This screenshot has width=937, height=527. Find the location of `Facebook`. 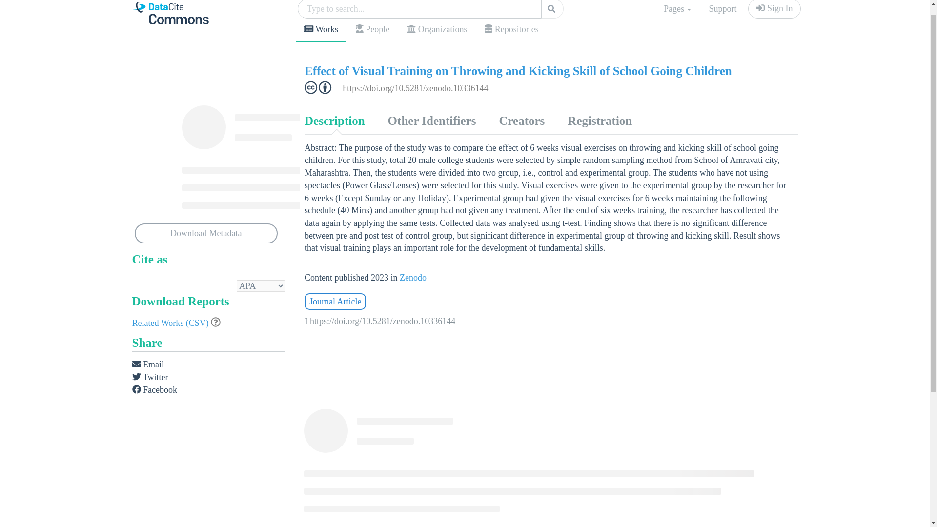

Facebook is located at coordinates (154, 390).